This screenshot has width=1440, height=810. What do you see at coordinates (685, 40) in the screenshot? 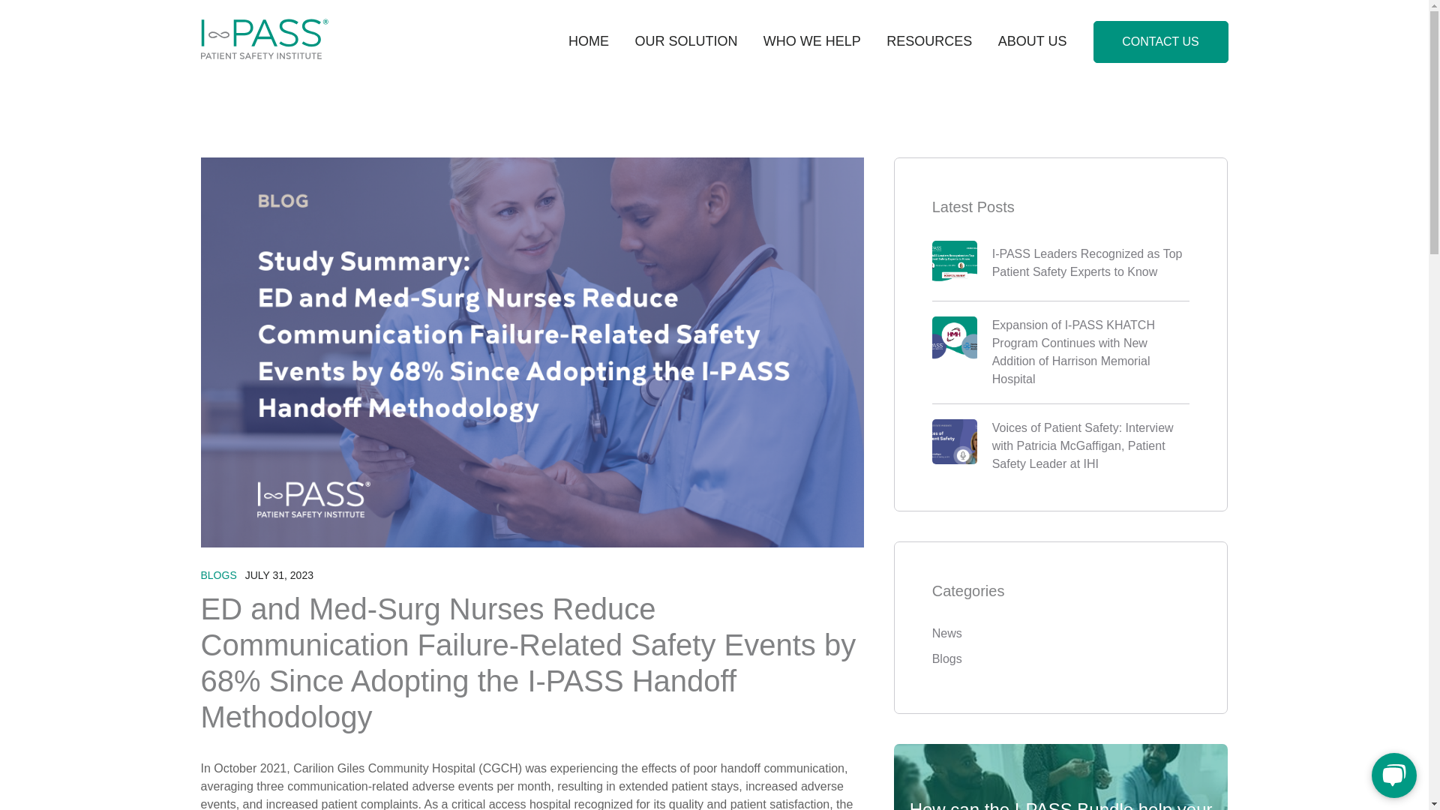
I see `OUR SOLUTION` at bounding box center [685, 40].